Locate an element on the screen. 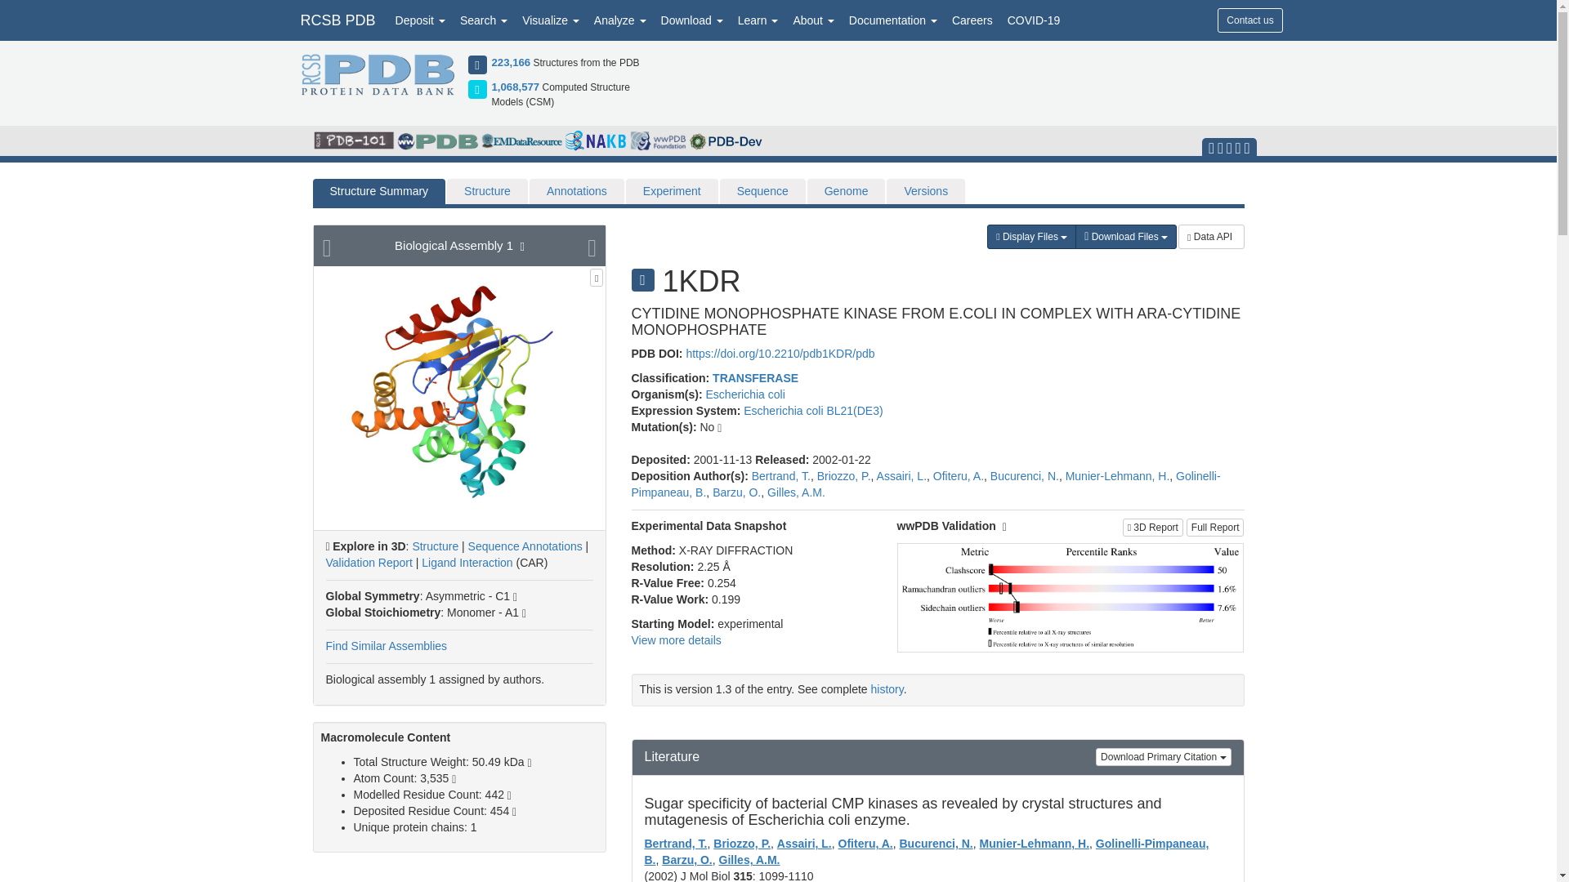 The image size is (1569, 882). Visualize  is located at coordinates (551, 20).